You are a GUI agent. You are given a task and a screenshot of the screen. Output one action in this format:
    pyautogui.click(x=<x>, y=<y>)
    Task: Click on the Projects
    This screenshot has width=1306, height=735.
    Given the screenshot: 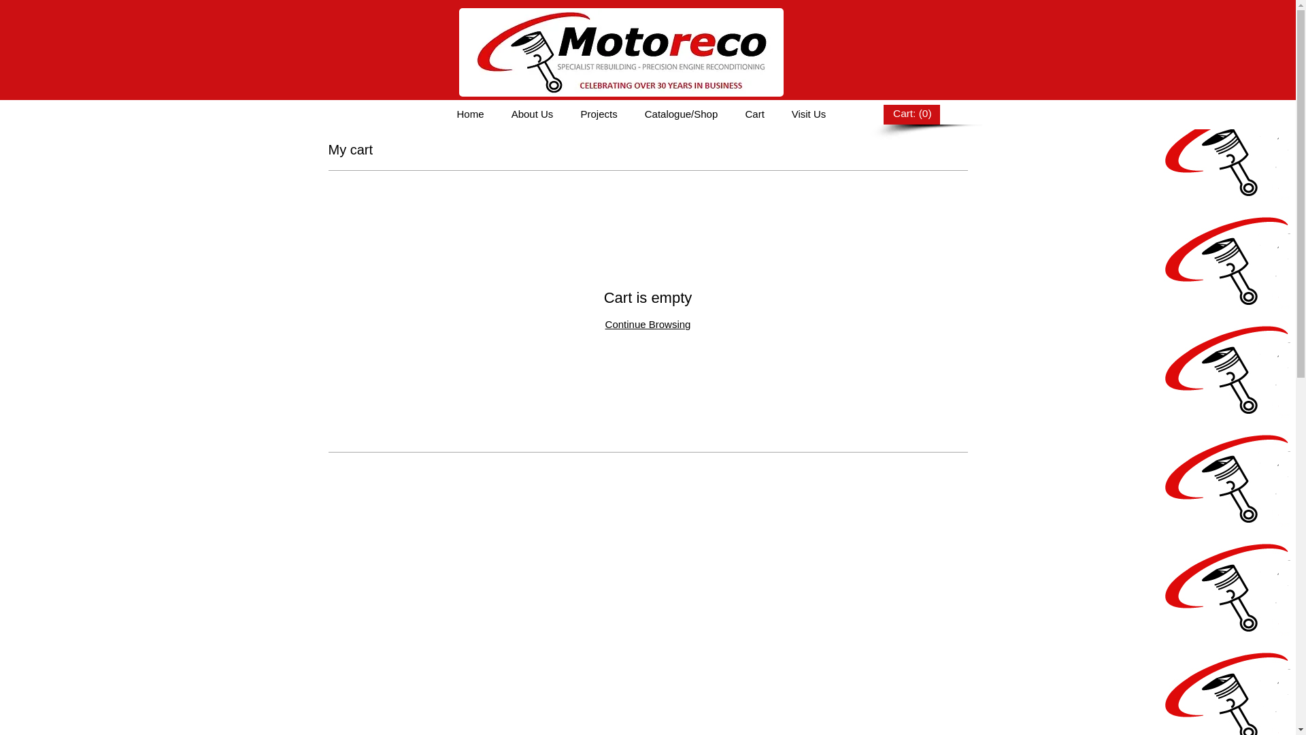 What is the action you would take?
    pyautogui.click(x=599, y=114)
    